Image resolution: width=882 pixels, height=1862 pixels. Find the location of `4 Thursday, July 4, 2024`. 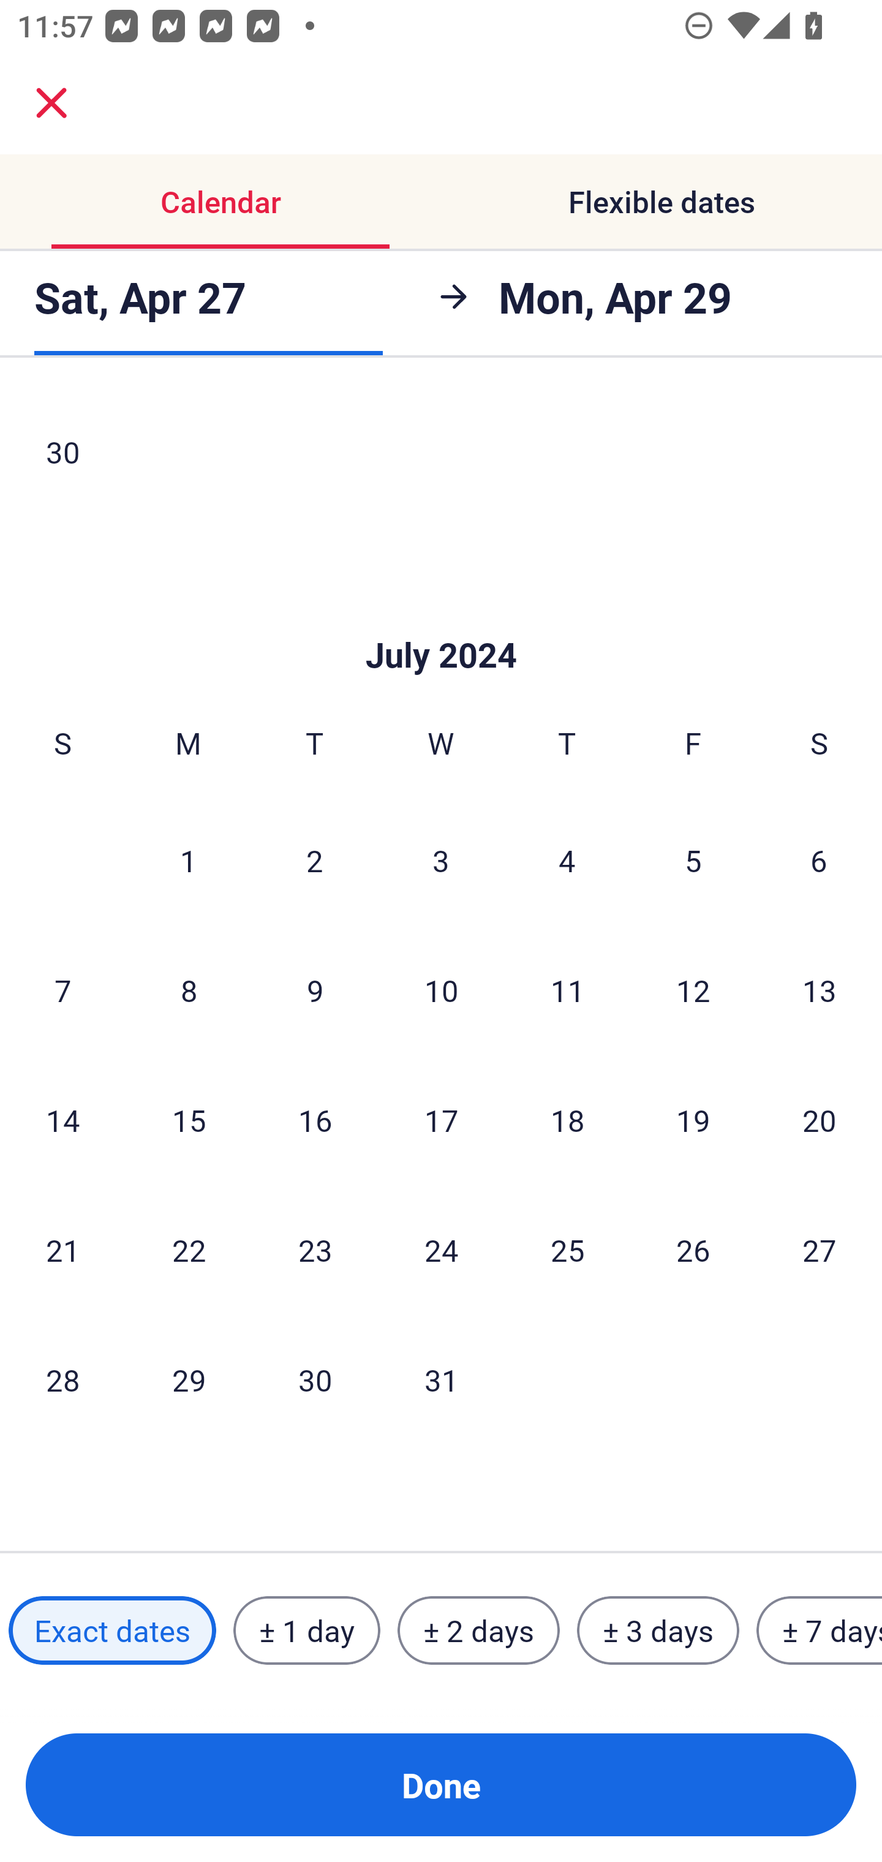

4 Thursday, July 4, 2024 is located at coordinates (567, 860).